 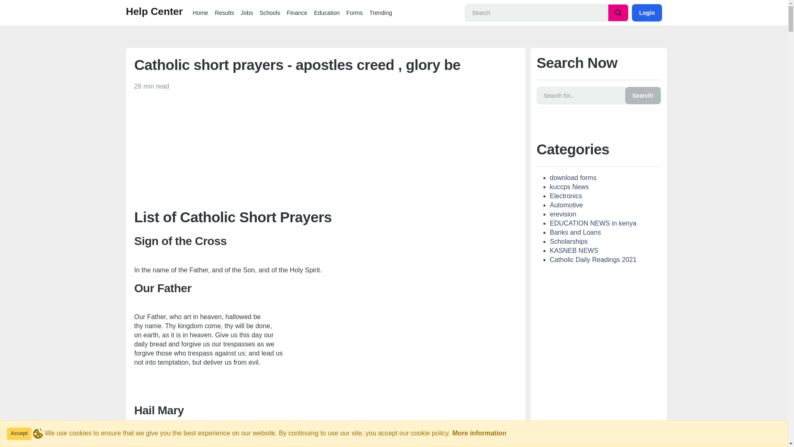 I want to click on Schools, so click(x=270, y=12).